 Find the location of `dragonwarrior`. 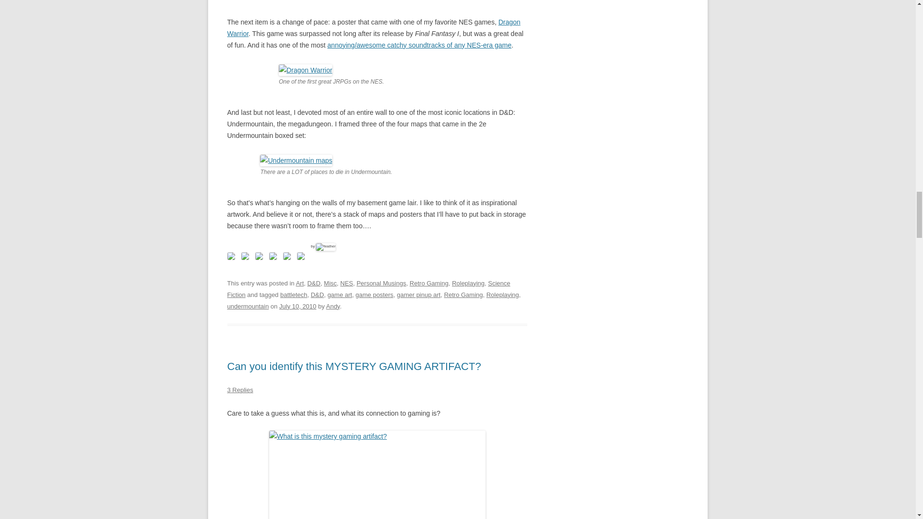

dragonwarrior is located at coordinates (305, 70).